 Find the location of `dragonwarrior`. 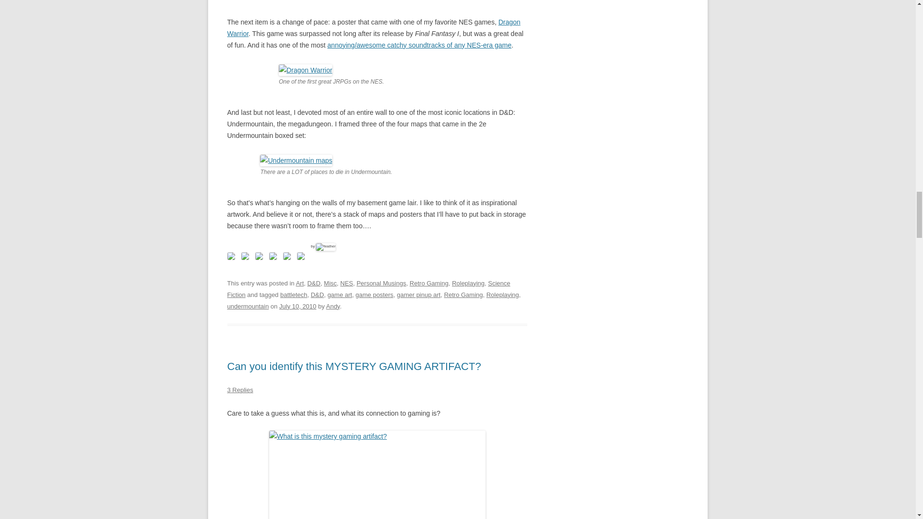

dragonwarrior is located at coordinates (305, 70).